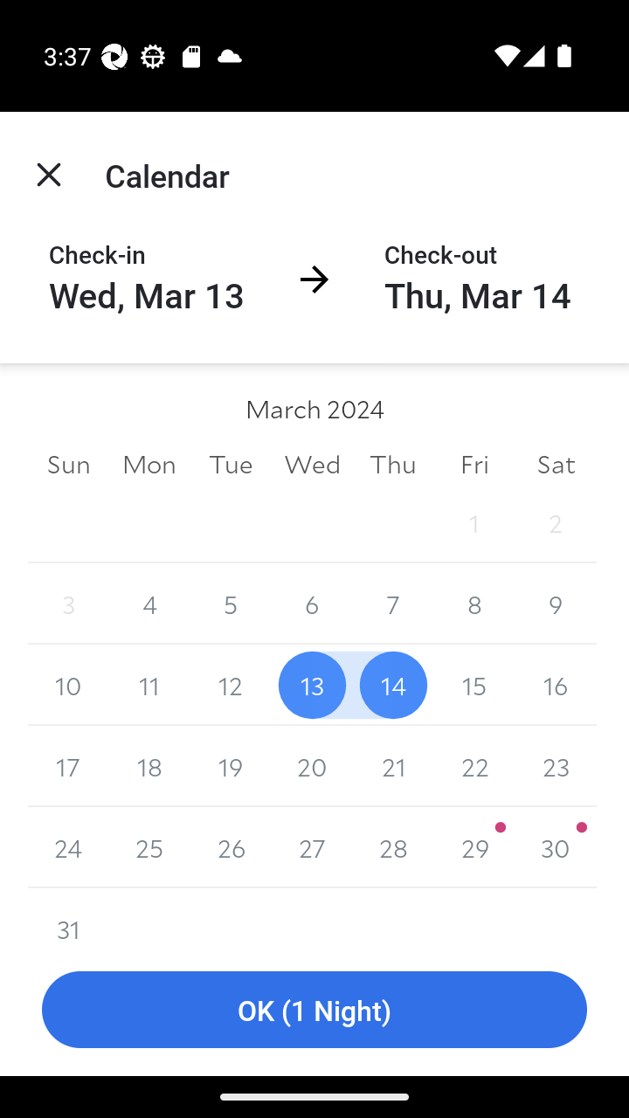 This screenshot has width=629, height=1118. I want to click on Thu, so click(393, 463).